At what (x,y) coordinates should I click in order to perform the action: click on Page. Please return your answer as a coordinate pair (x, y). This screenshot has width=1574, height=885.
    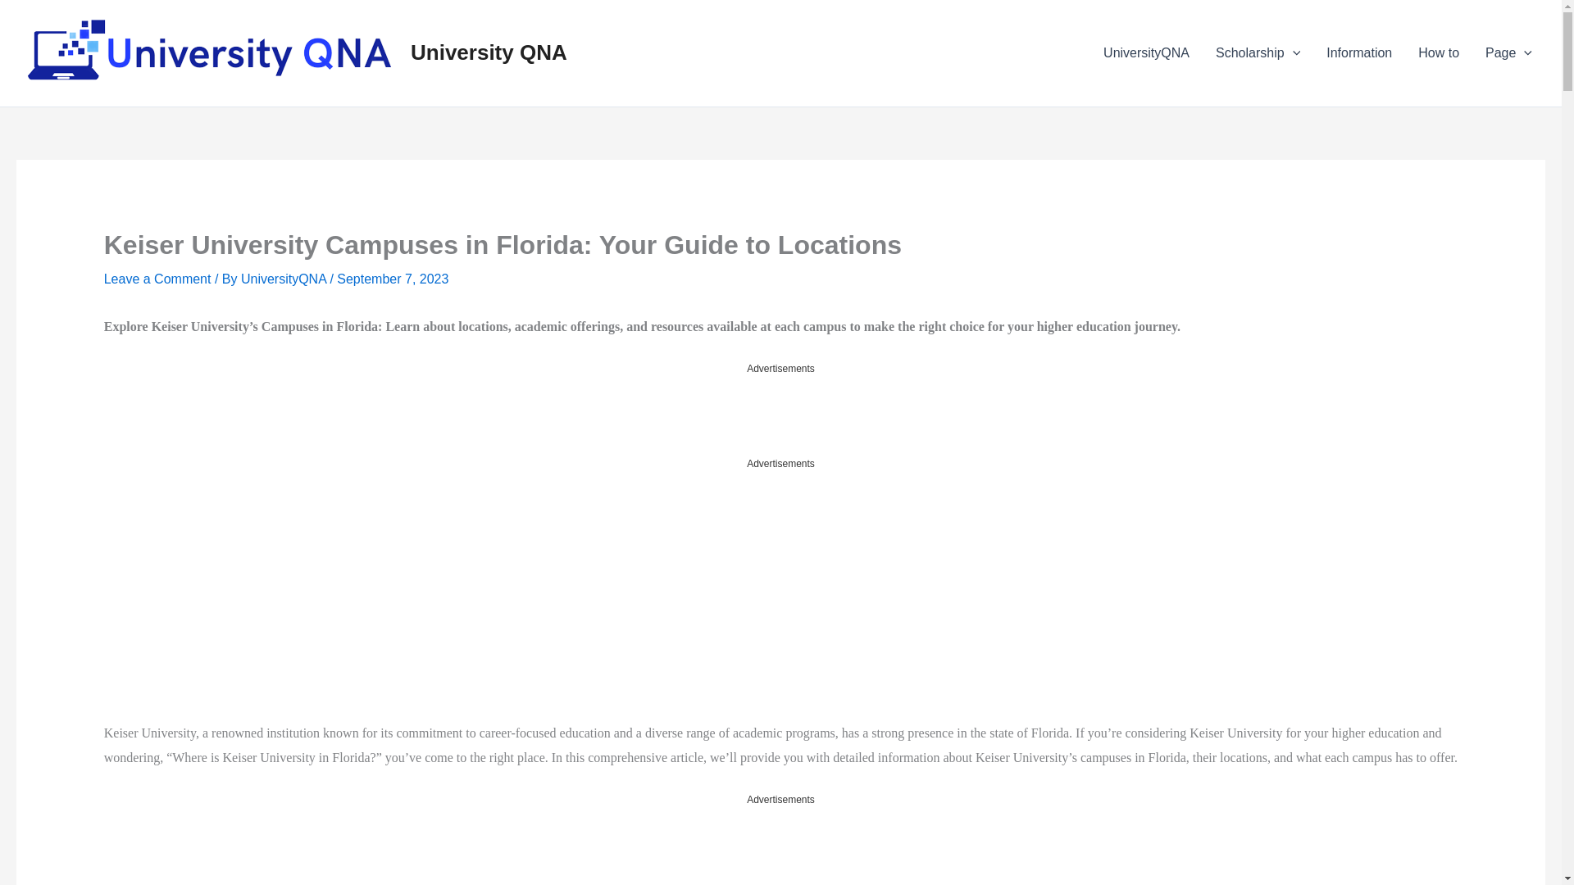
    Looking at the image, I should click on (1508, 52).